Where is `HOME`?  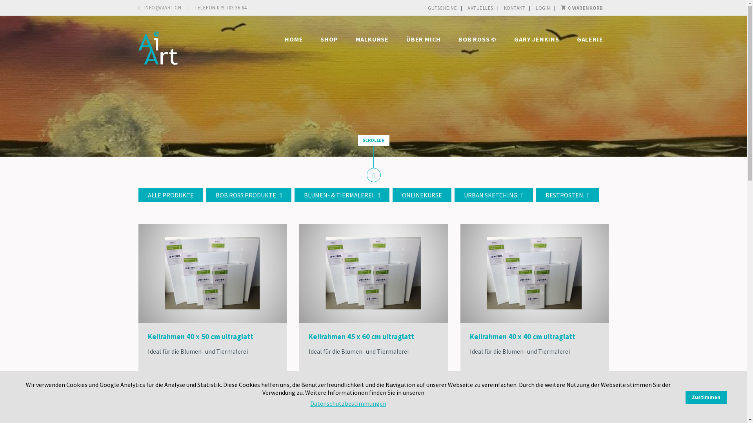 HOME is located at coordinates (293, 39).